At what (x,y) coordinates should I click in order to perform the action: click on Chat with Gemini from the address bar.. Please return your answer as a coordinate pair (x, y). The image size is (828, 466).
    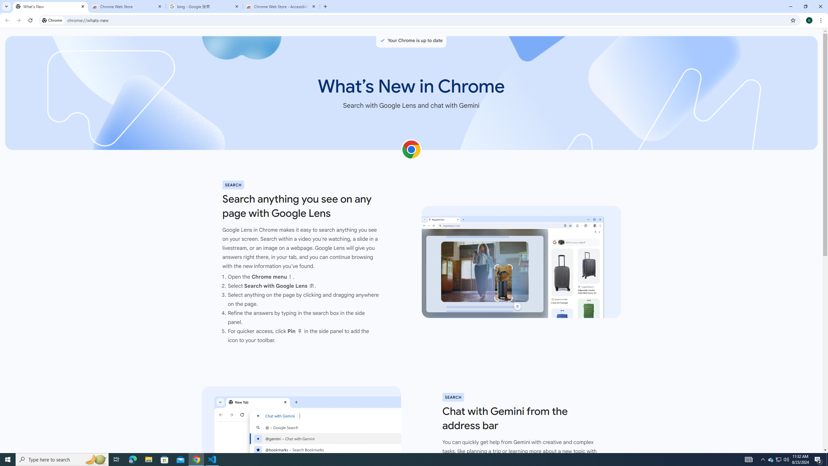
    Looking at the image, I should click on (301, 442).